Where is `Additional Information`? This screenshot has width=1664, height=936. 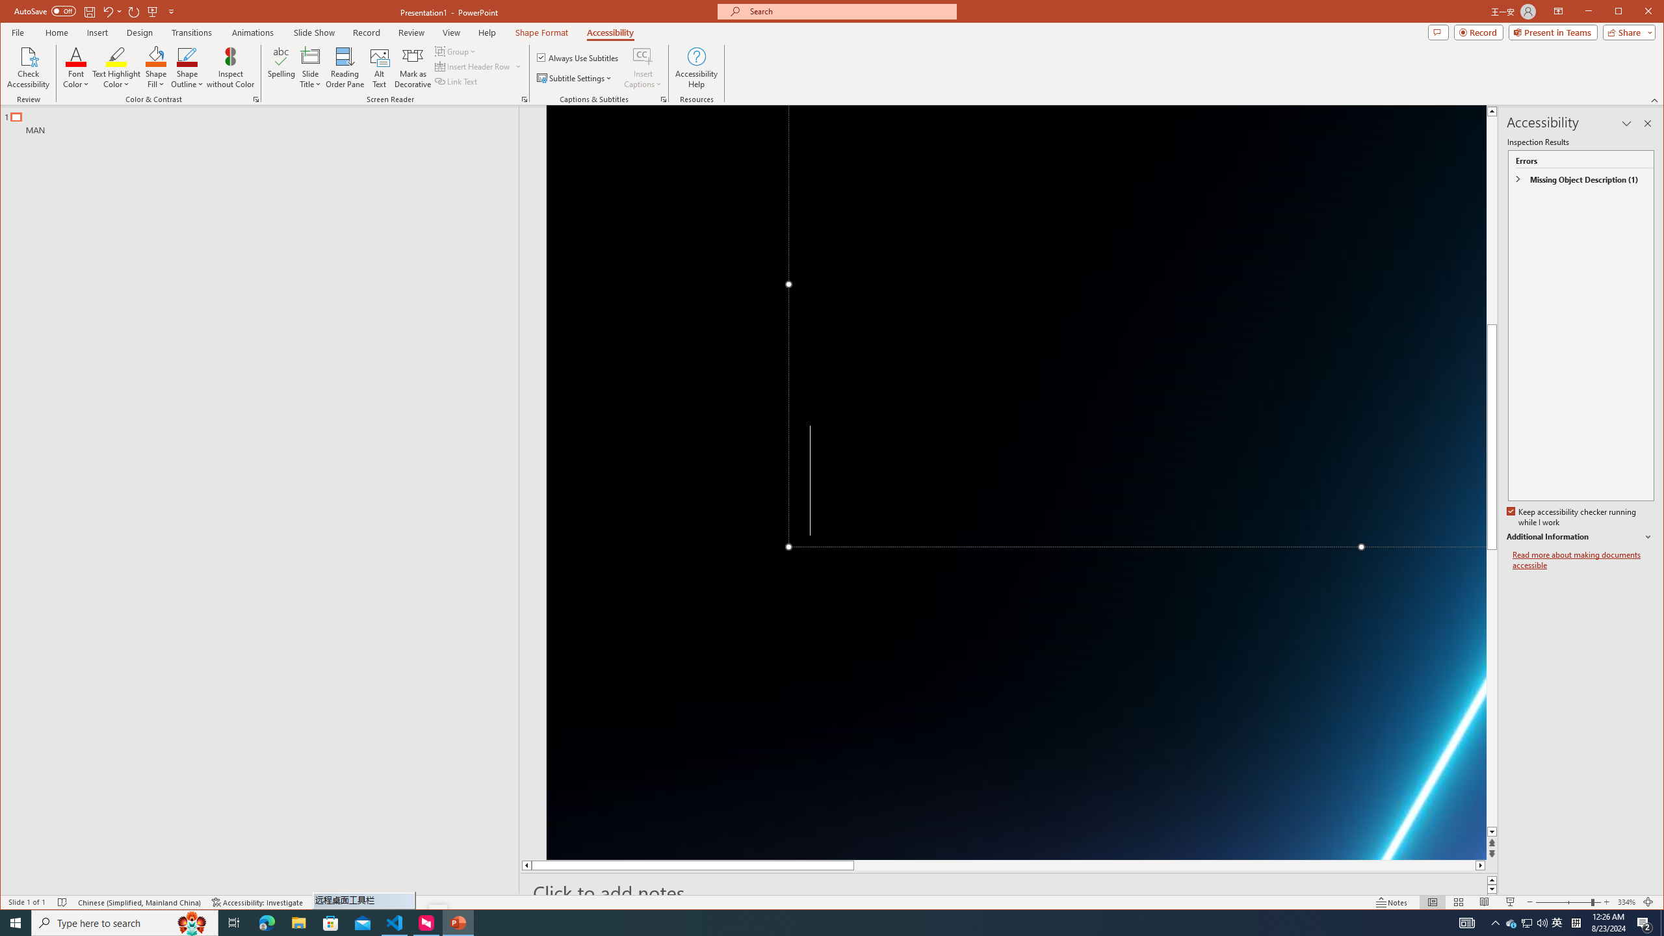 Additional Information is located at coordinates (1579, 537).